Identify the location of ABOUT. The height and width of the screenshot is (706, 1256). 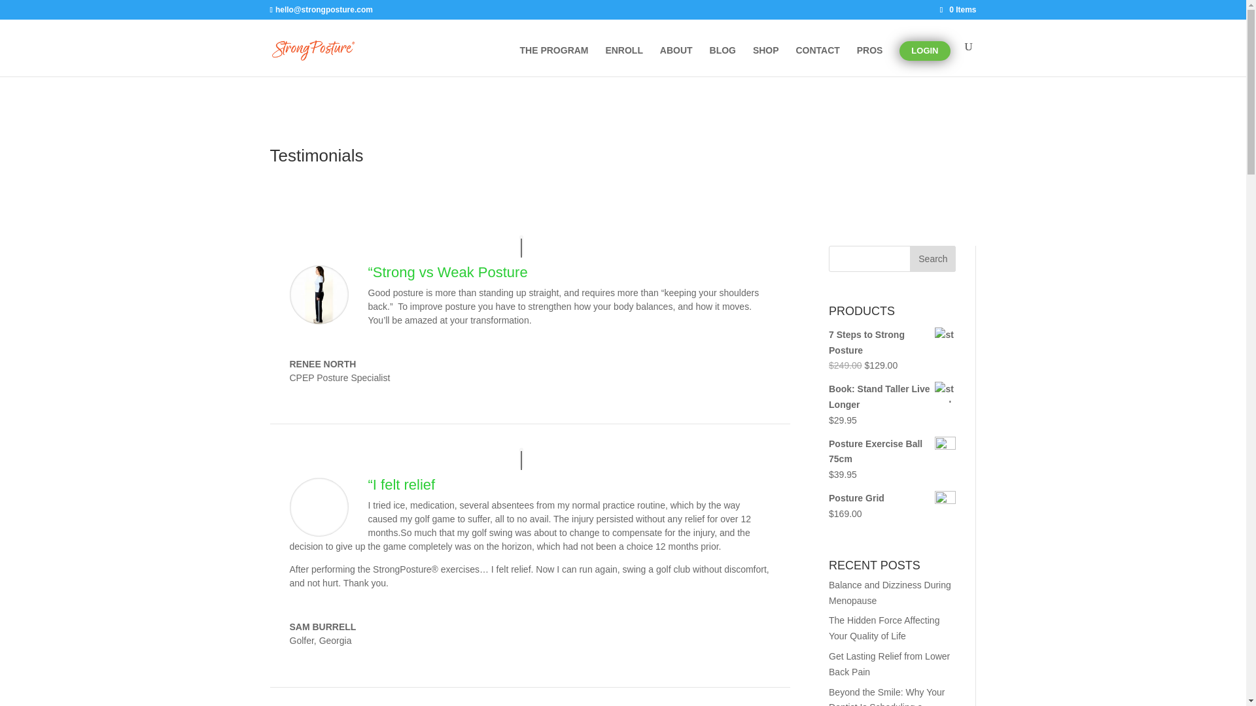
(676, 61).